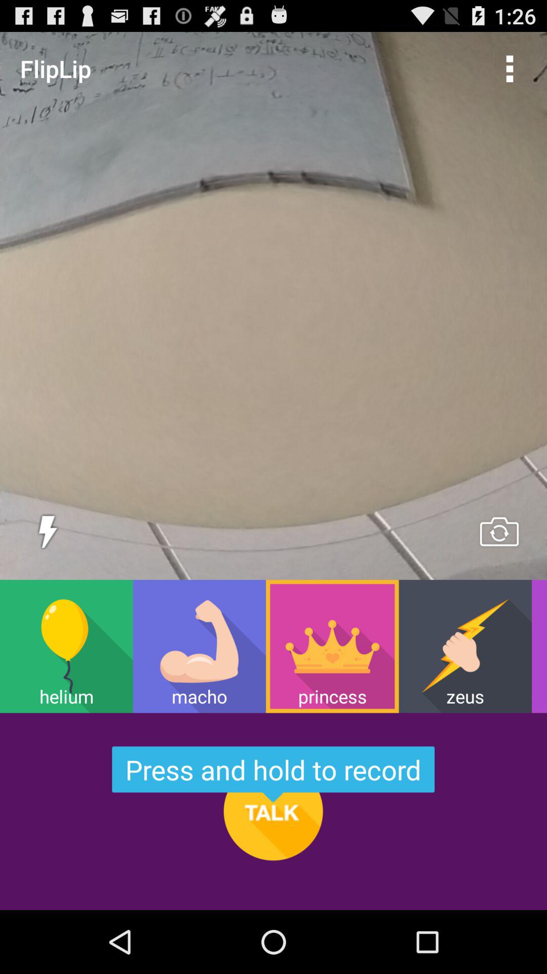 This screenshot has height=974, width=547. I want to click on choose the icon to the right of helium icon, so click(199, 646).